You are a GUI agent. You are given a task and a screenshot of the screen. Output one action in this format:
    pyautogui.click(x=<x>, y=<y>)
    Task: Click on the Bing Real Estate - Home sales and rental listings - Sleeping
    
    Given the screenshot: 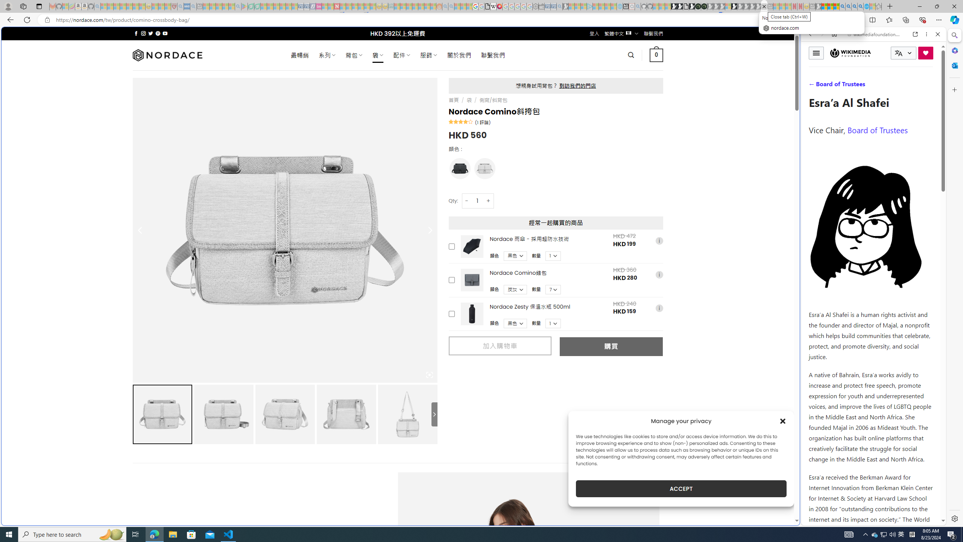 What is the action you would take?
    pyautogui.click(x=560, y=6)
    